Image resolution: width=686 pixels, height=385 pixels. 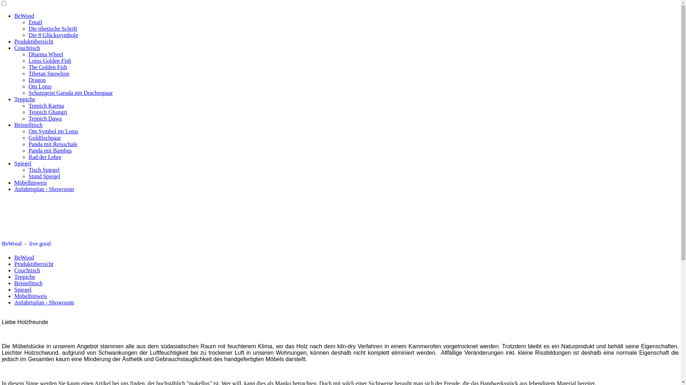 I want to click on Anfahrtsplan - Showroom, so click(x=44, y=189).